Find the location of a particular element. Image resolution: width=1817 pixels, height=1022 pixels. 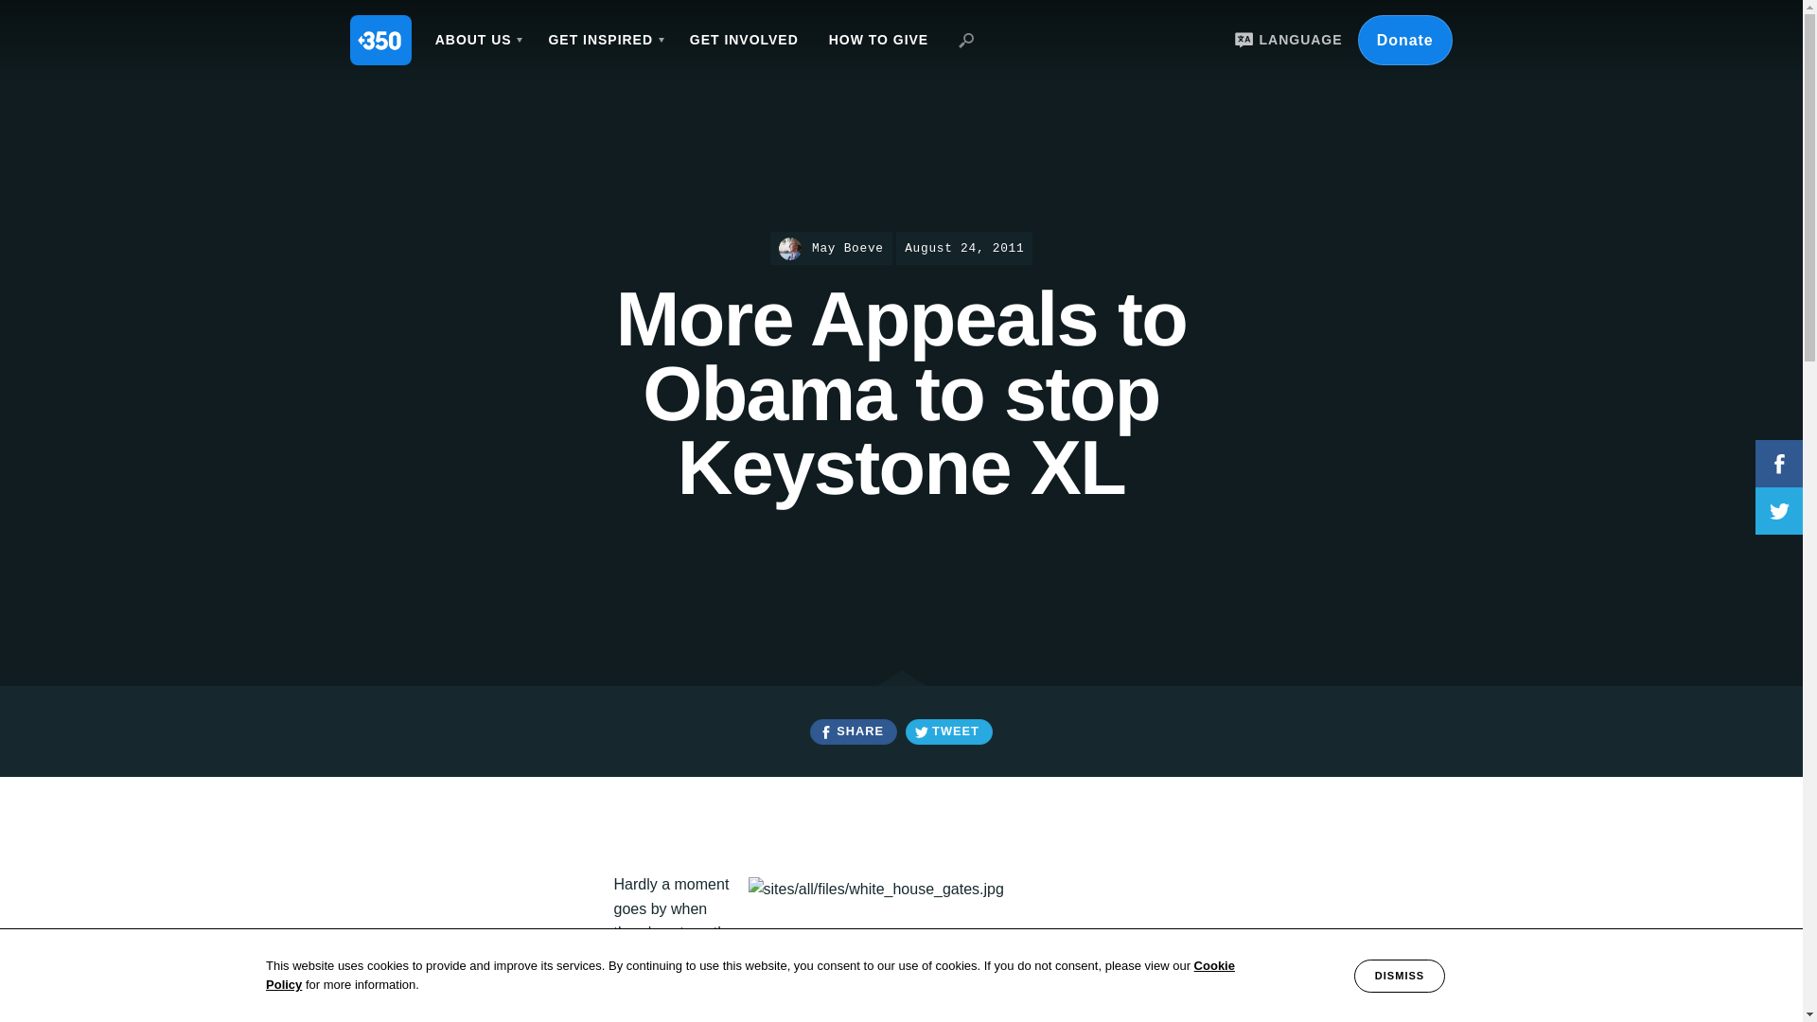

Donate is located at coordinates (1404, 40).